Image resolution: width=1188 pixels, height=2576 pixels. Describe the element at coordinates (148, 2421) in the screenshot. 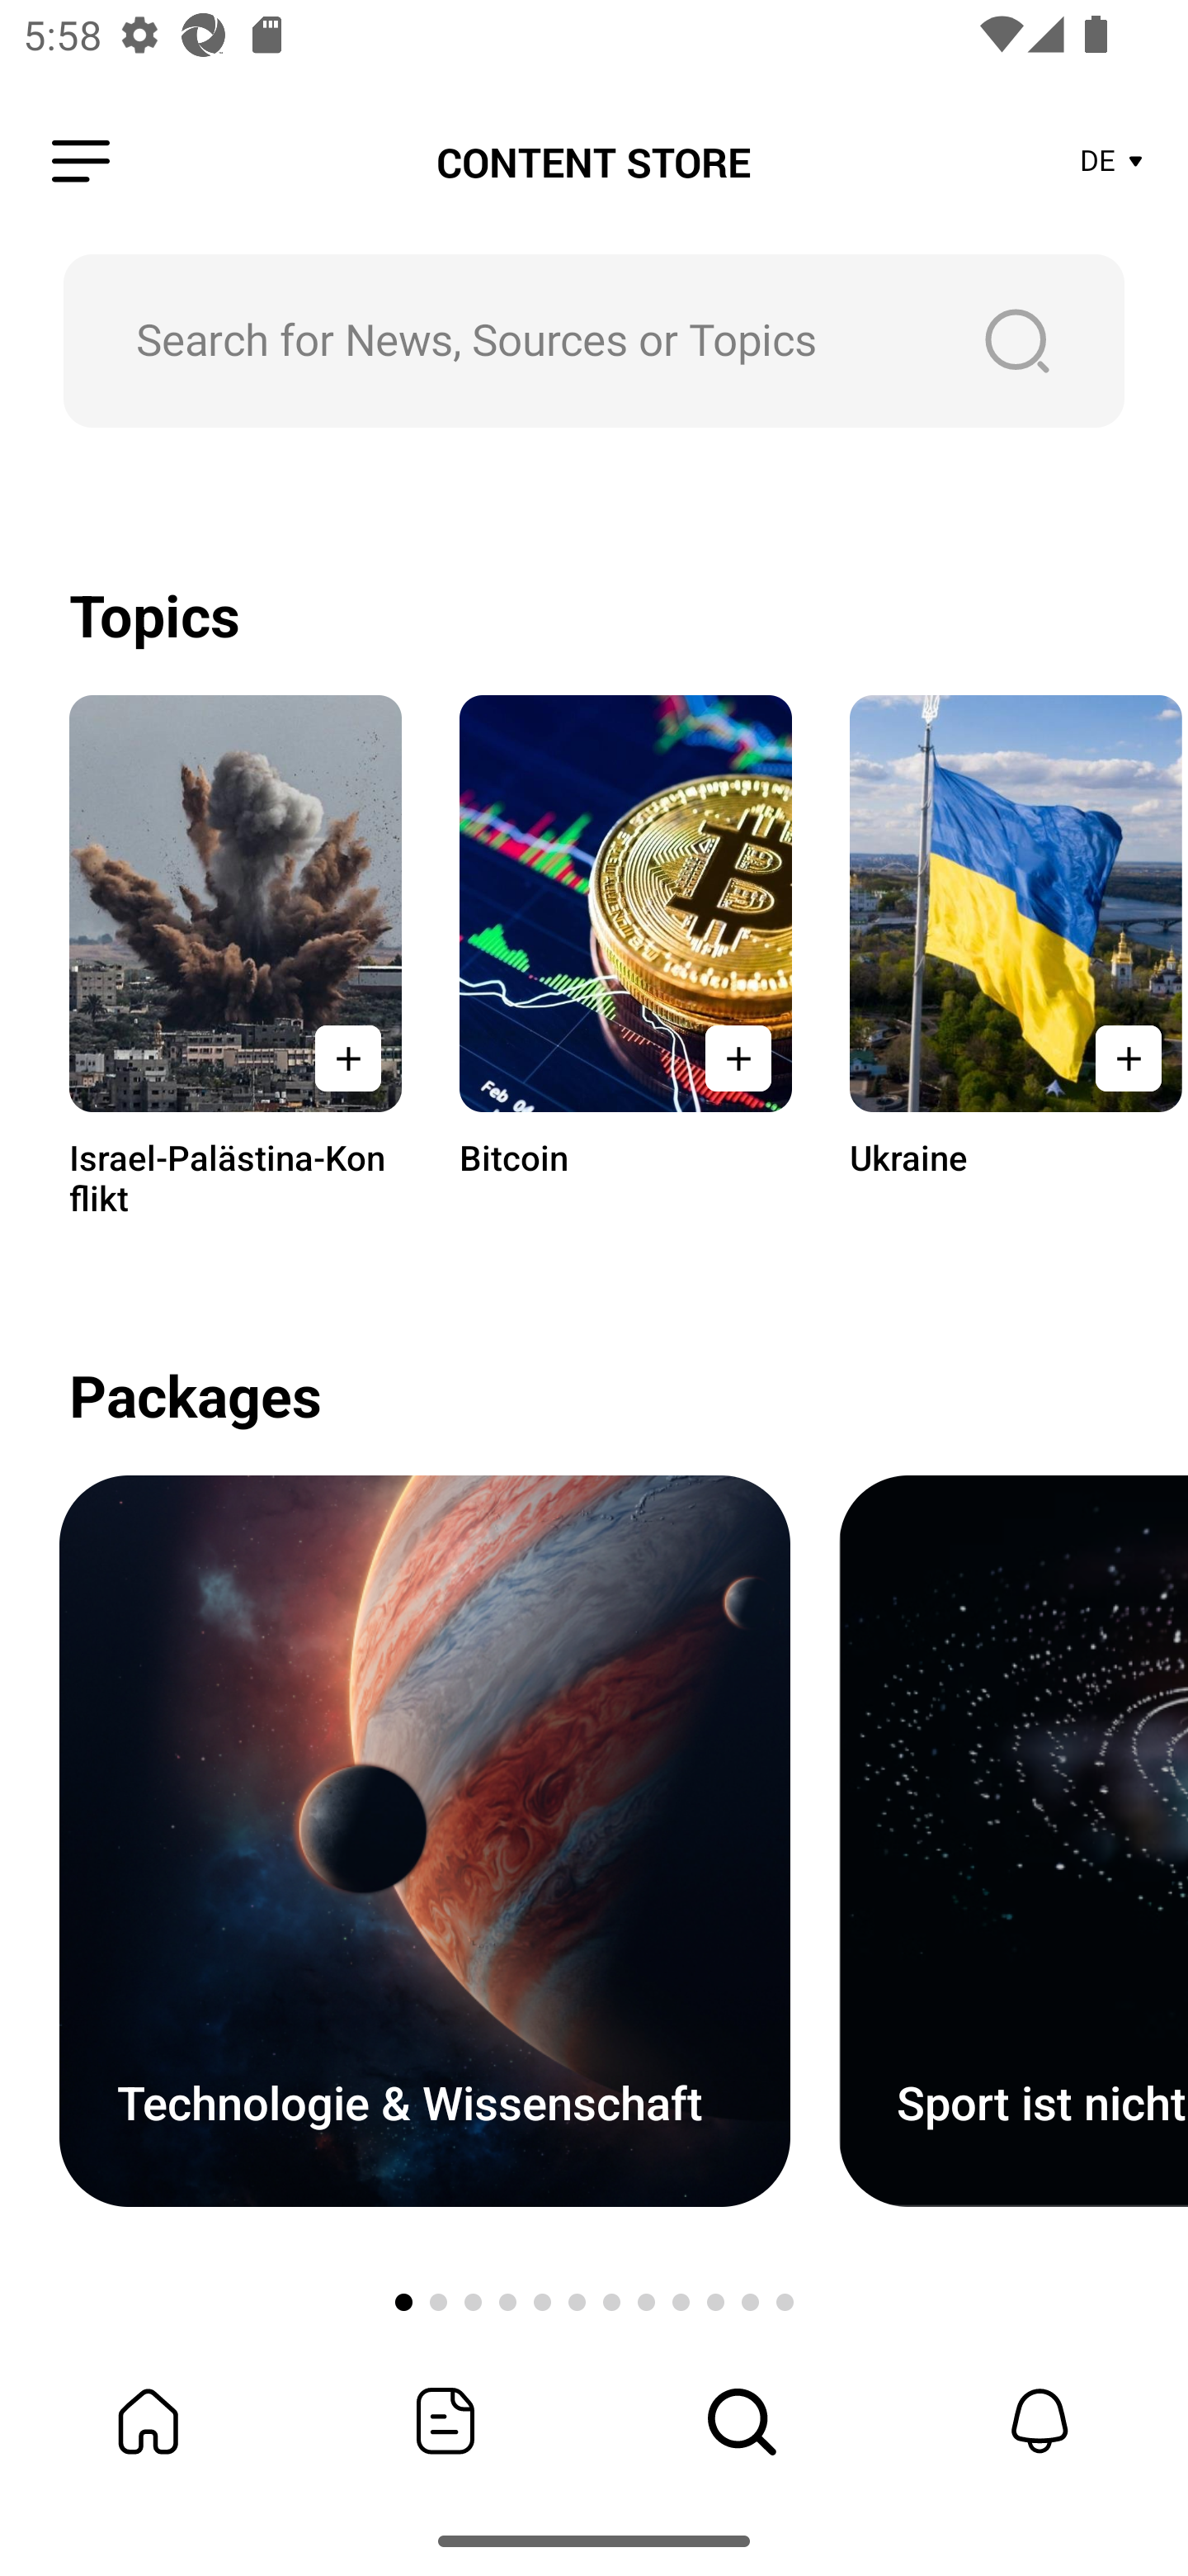

I see `My Bundle` at that location.